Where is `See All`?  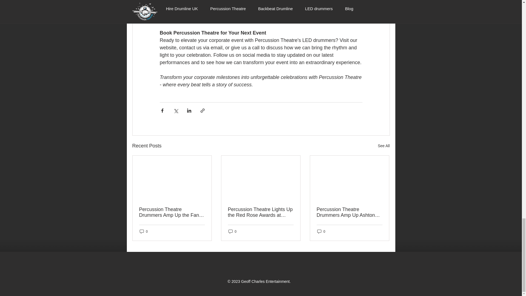
See All is located at coordinates (384, 146).